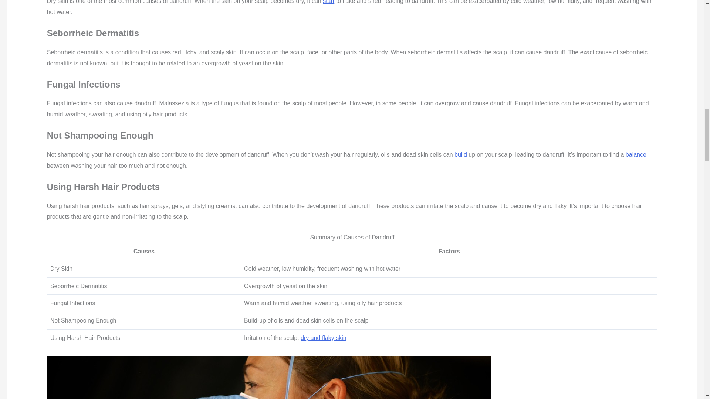 This screenshot has width=710, height=399. What do you see at coordinates (461, 154) in the screenshot?
I see `build` at bounding box center [461, 154].